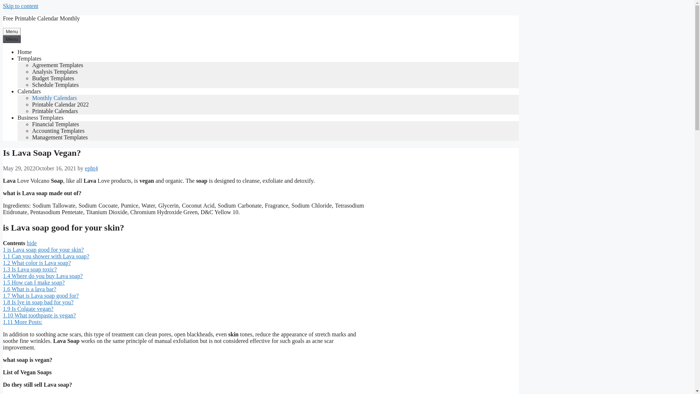 The image size is (700, 394). Describe the element at coordinates (91, 168) in the screenshot. I see `View all posts by epht4` at that location.